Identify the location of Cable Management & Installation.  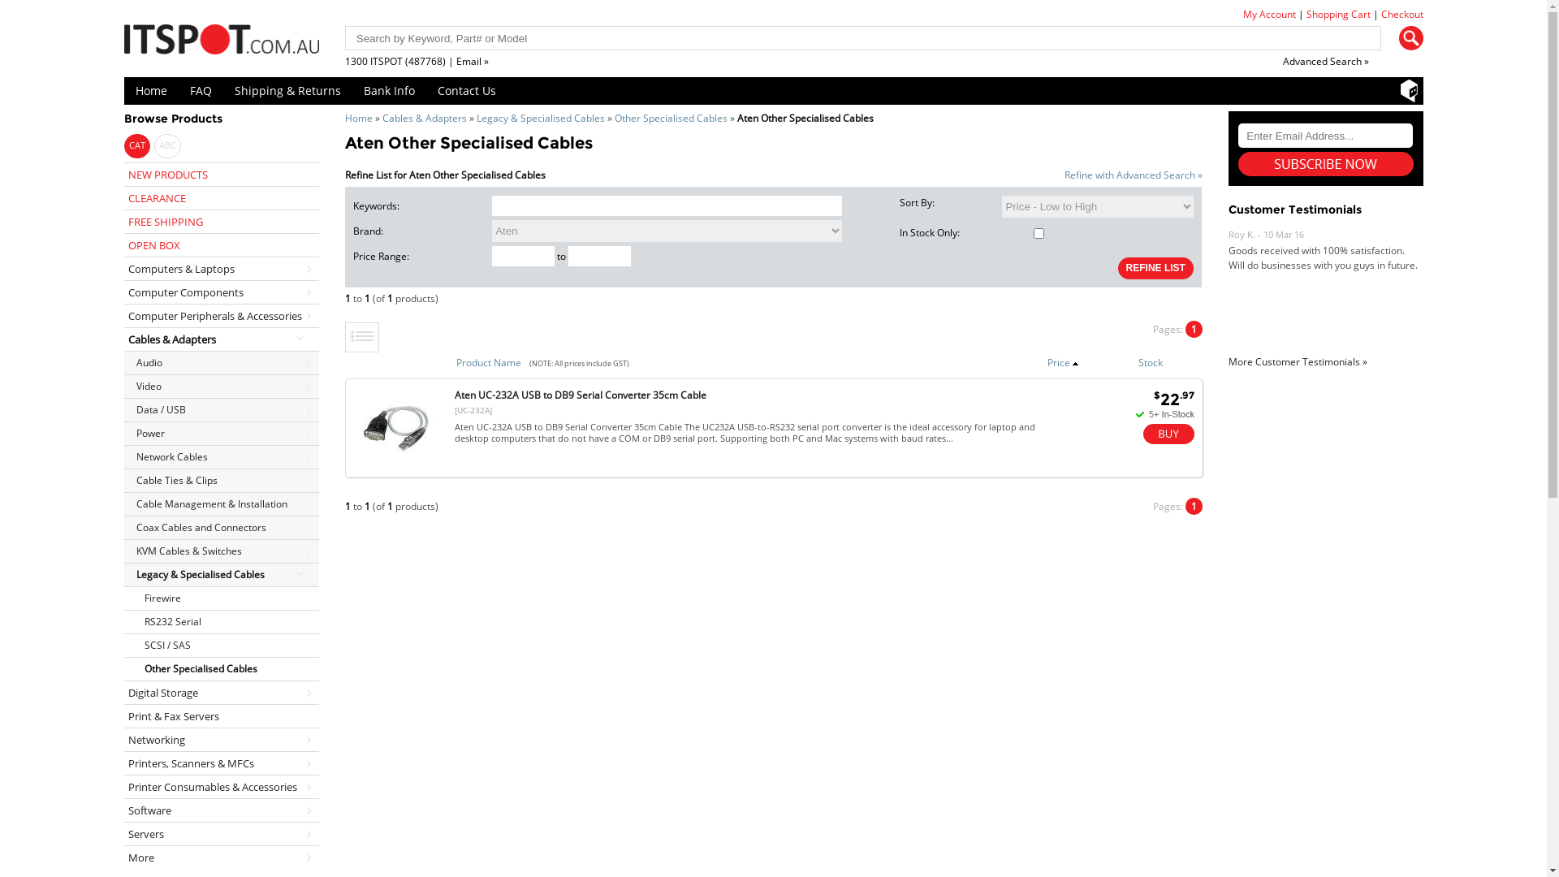
(221, 503).